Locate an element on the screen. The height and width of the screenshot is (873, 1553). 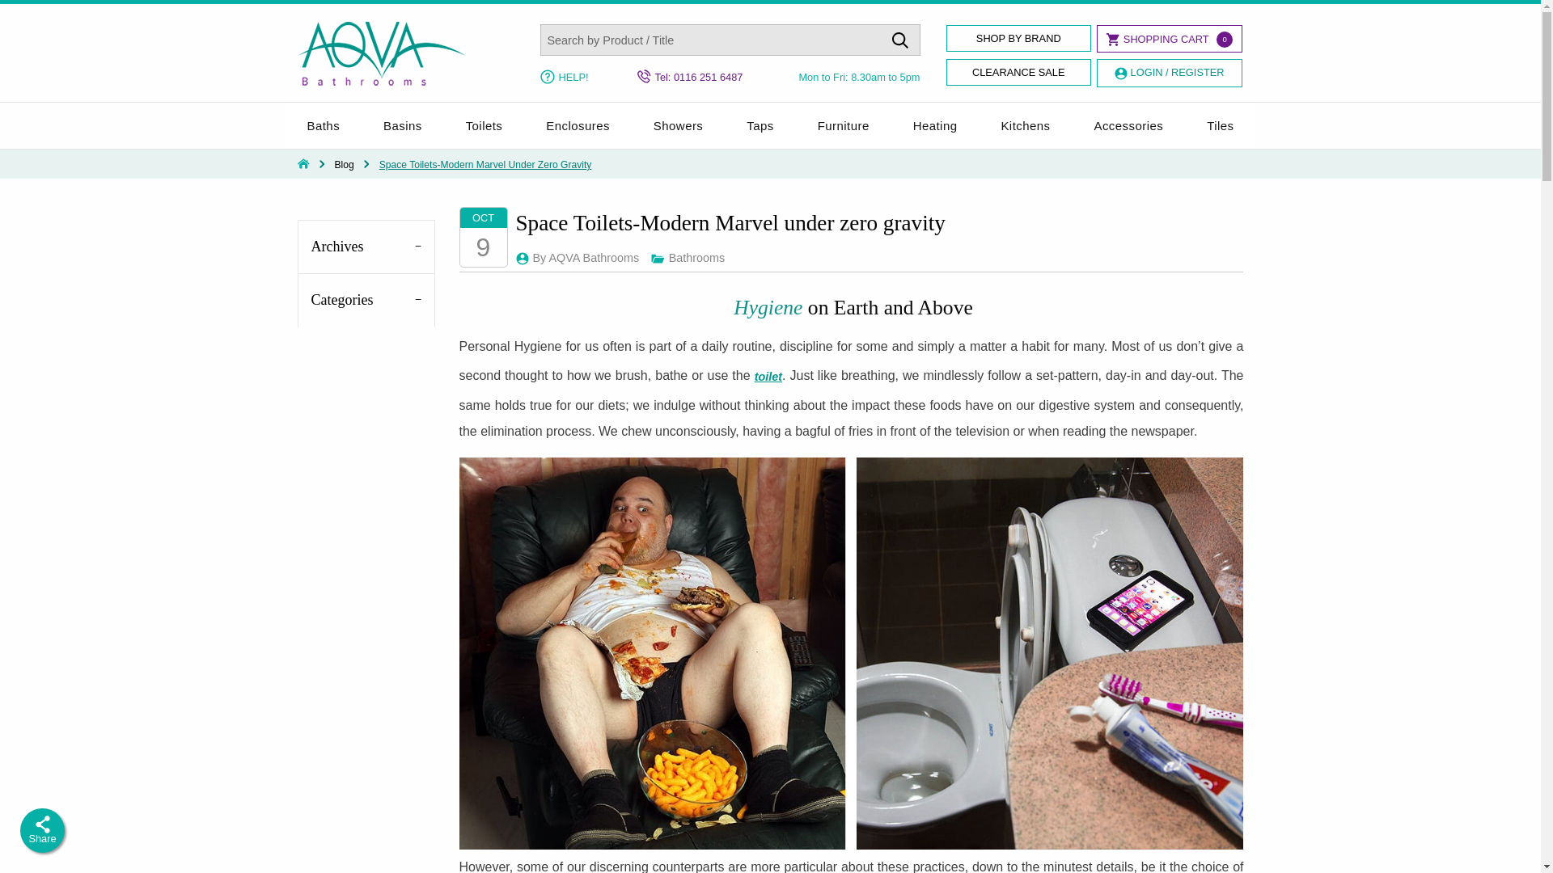
SHOPPING CART 0 is located at coordinates (1168, 39).